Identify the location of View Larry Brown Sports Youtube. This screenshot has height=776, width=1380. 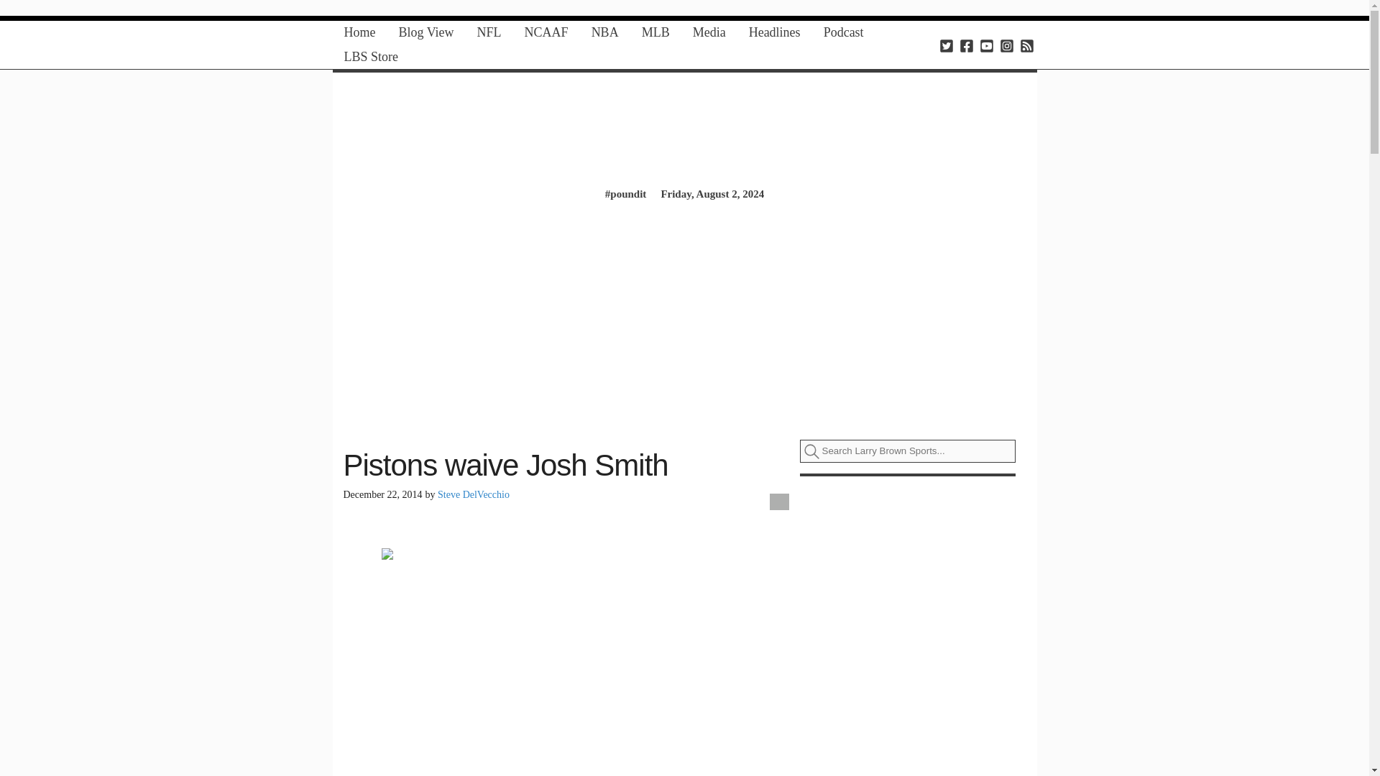
(986, 45).